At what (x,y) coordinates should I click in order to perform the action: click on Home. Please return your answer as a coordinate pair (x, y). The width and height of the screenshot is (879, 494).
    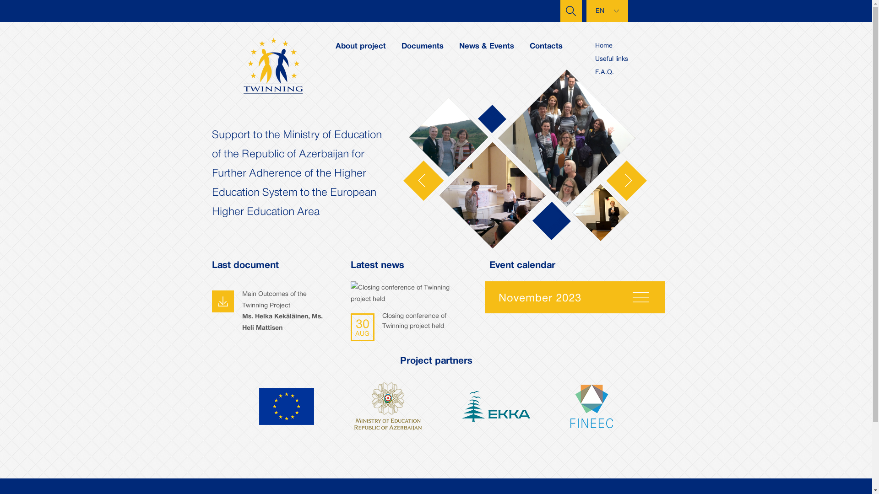
    Looking at the image, I should click on (604, 45).